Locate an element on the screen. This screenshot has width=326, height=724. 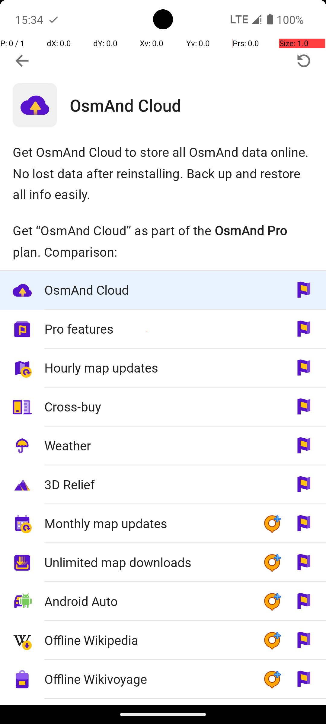
Android Auto available as part of the OsmAnd+ or OsmAnd Pro plan is located at coordinates (163, 602).